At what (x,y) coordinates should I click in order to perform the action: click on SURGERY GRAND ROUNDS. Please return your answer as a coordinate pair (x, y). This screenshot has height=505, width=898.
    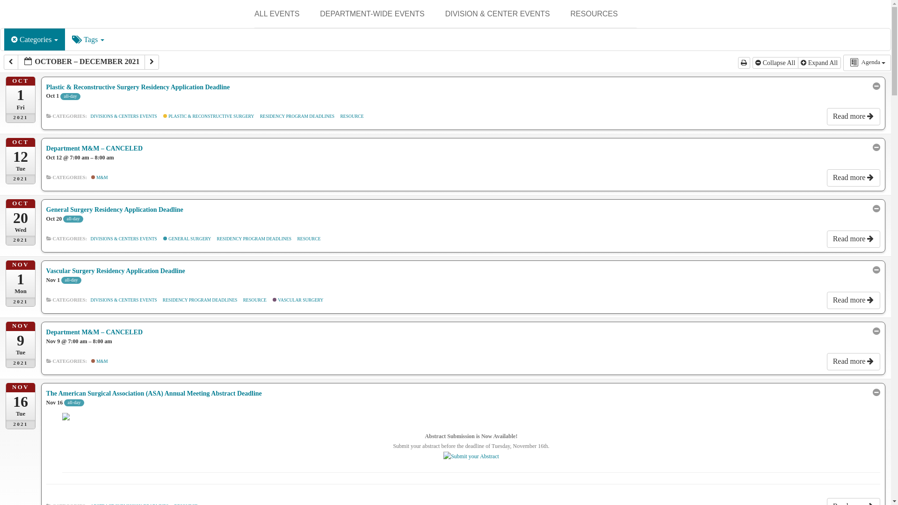
    Looking at the image, I should click on (366, 38).